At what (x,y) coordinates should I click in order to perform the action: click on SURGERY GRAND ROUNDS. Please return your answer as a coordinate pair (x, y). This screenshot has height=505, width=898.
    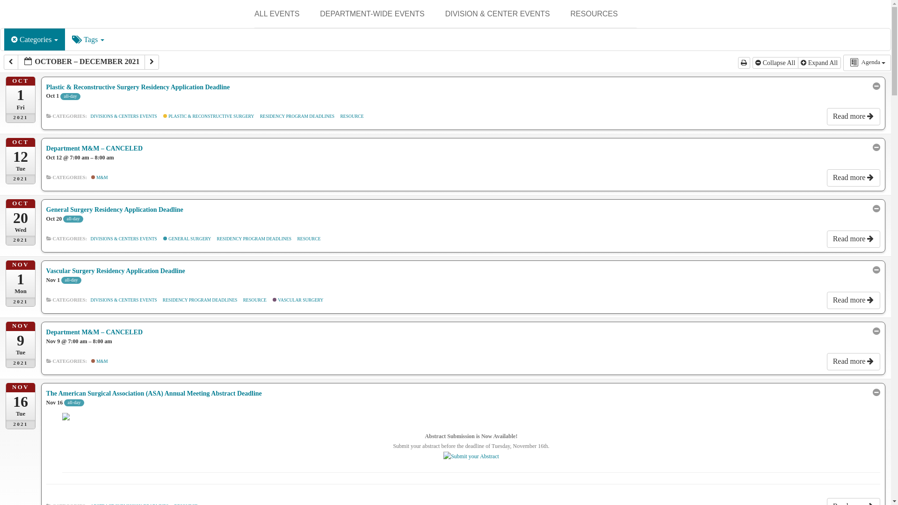
    Looking at the image, I should click on (366, 38).